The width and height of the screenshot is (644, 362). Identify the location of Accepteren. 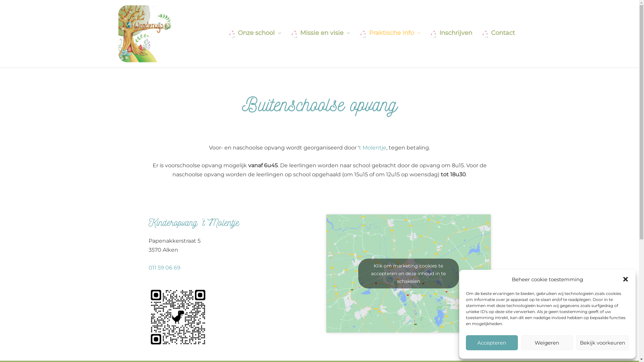
(492, 343).